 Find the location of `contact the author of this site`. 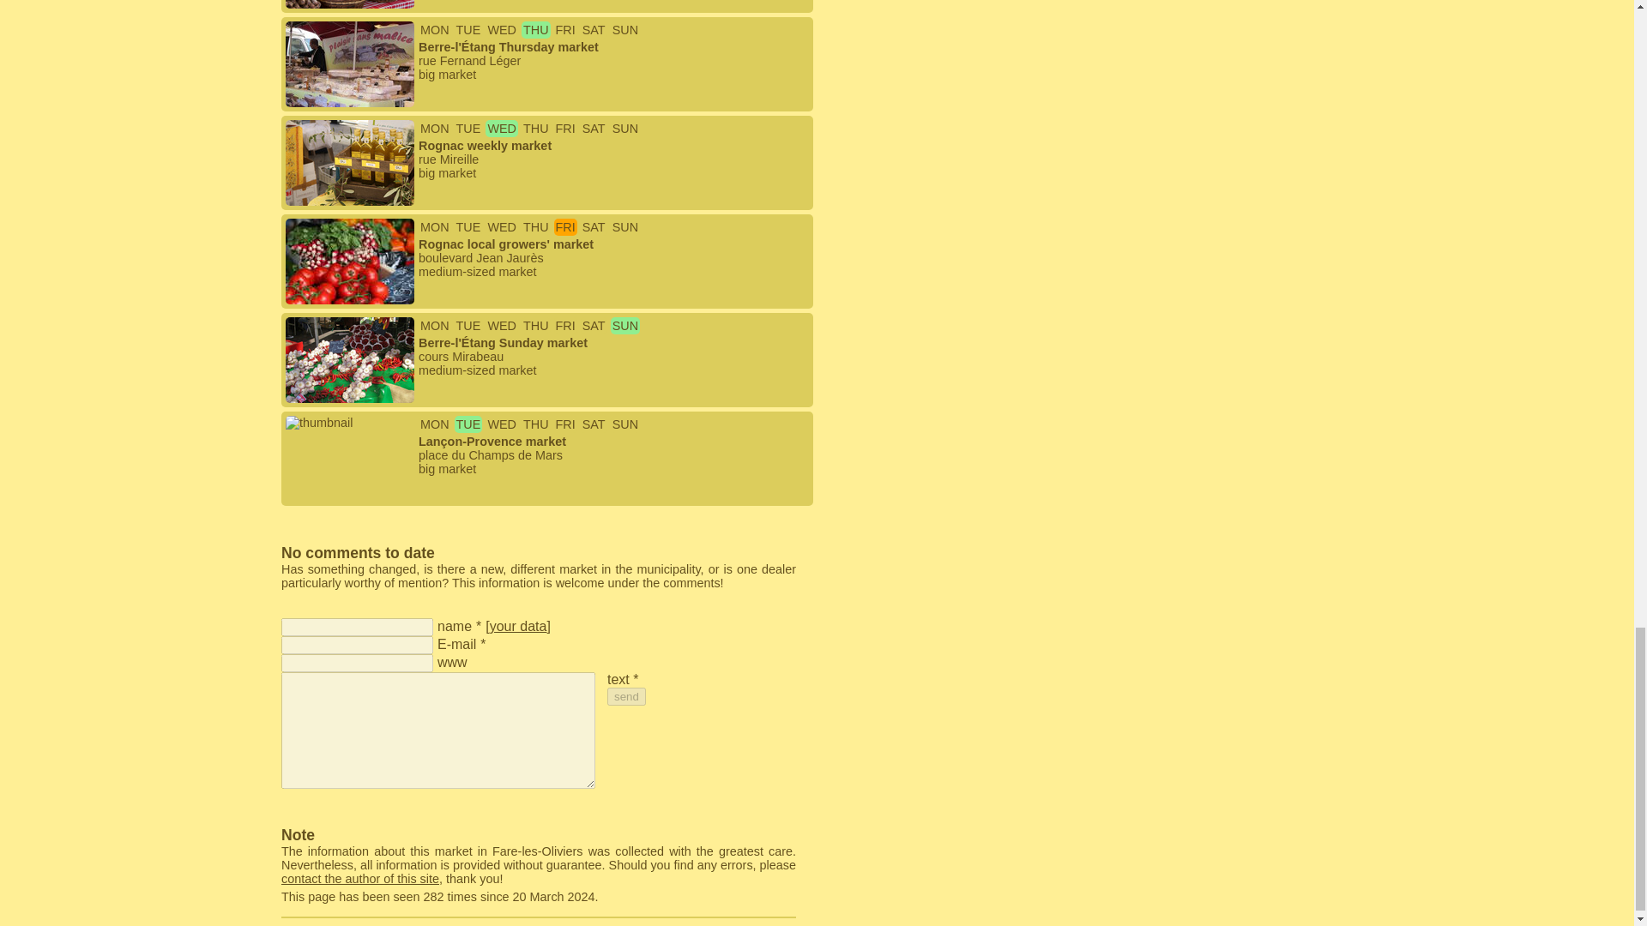

contact the author of this site is located at coordinates (360, 878).